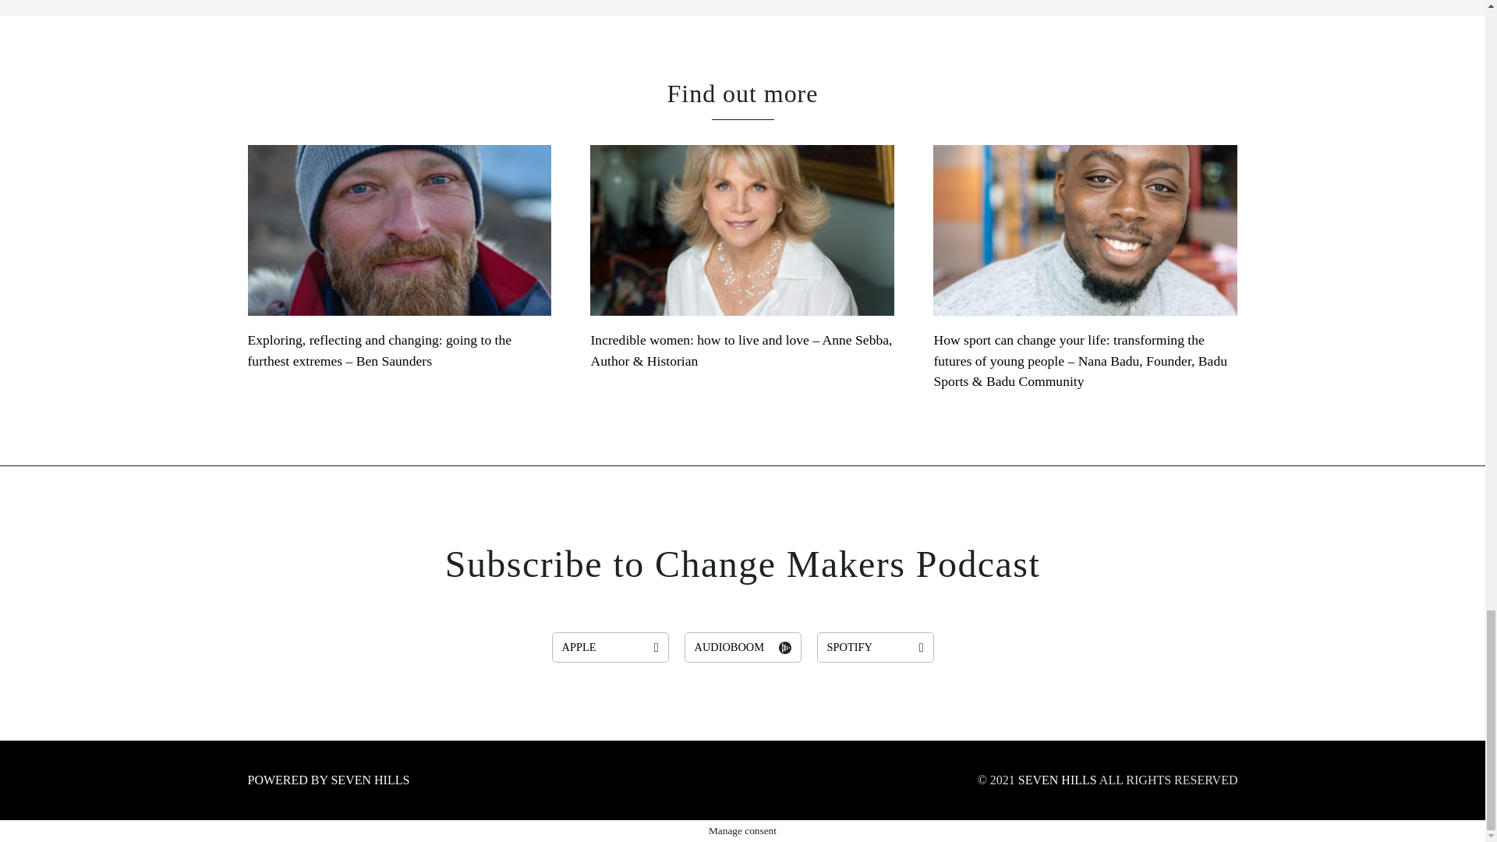 This screenshot has width=1497, height=842. What do you see at coordinates (610, 647) in the screenshot?
I see `APPLE` at bounding box center [610, 647].